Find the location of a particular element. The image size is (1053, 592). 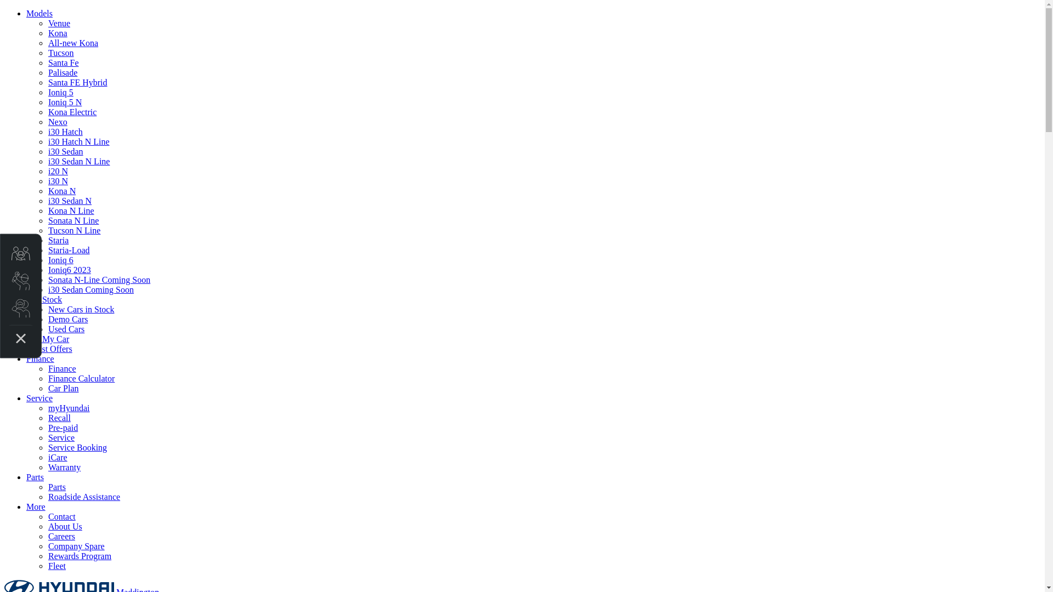

Rewards Program is located at coordinates (80, 556).